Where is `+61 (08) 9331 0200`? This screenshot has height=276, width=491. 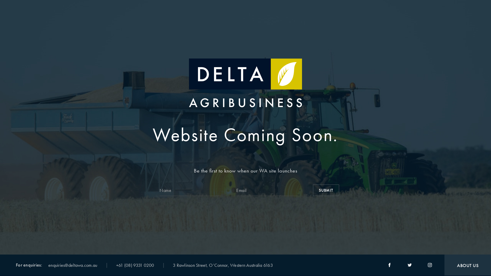 +61 (08) 9331 0200 is located at coordinates (135, 265).